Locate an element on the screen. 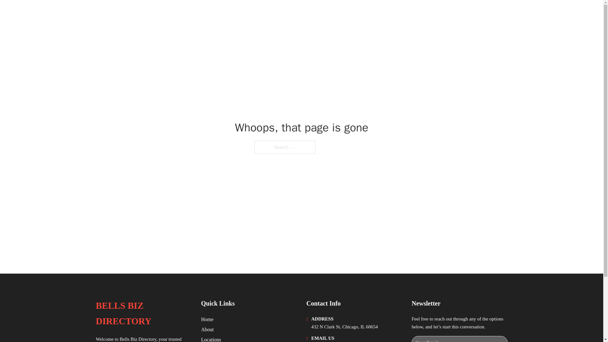 The width and height of the screenshot is (608, 342). LOCATIONS is located at coordinates (459, 13).